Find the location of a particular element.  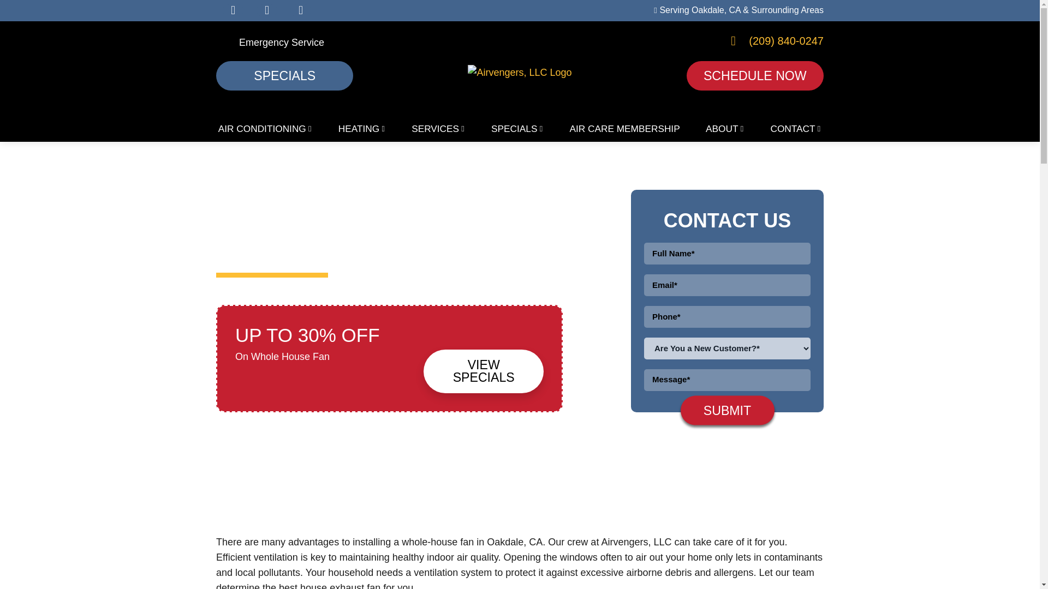

VIEW SPECIALS is located at coordinates (484, 371).